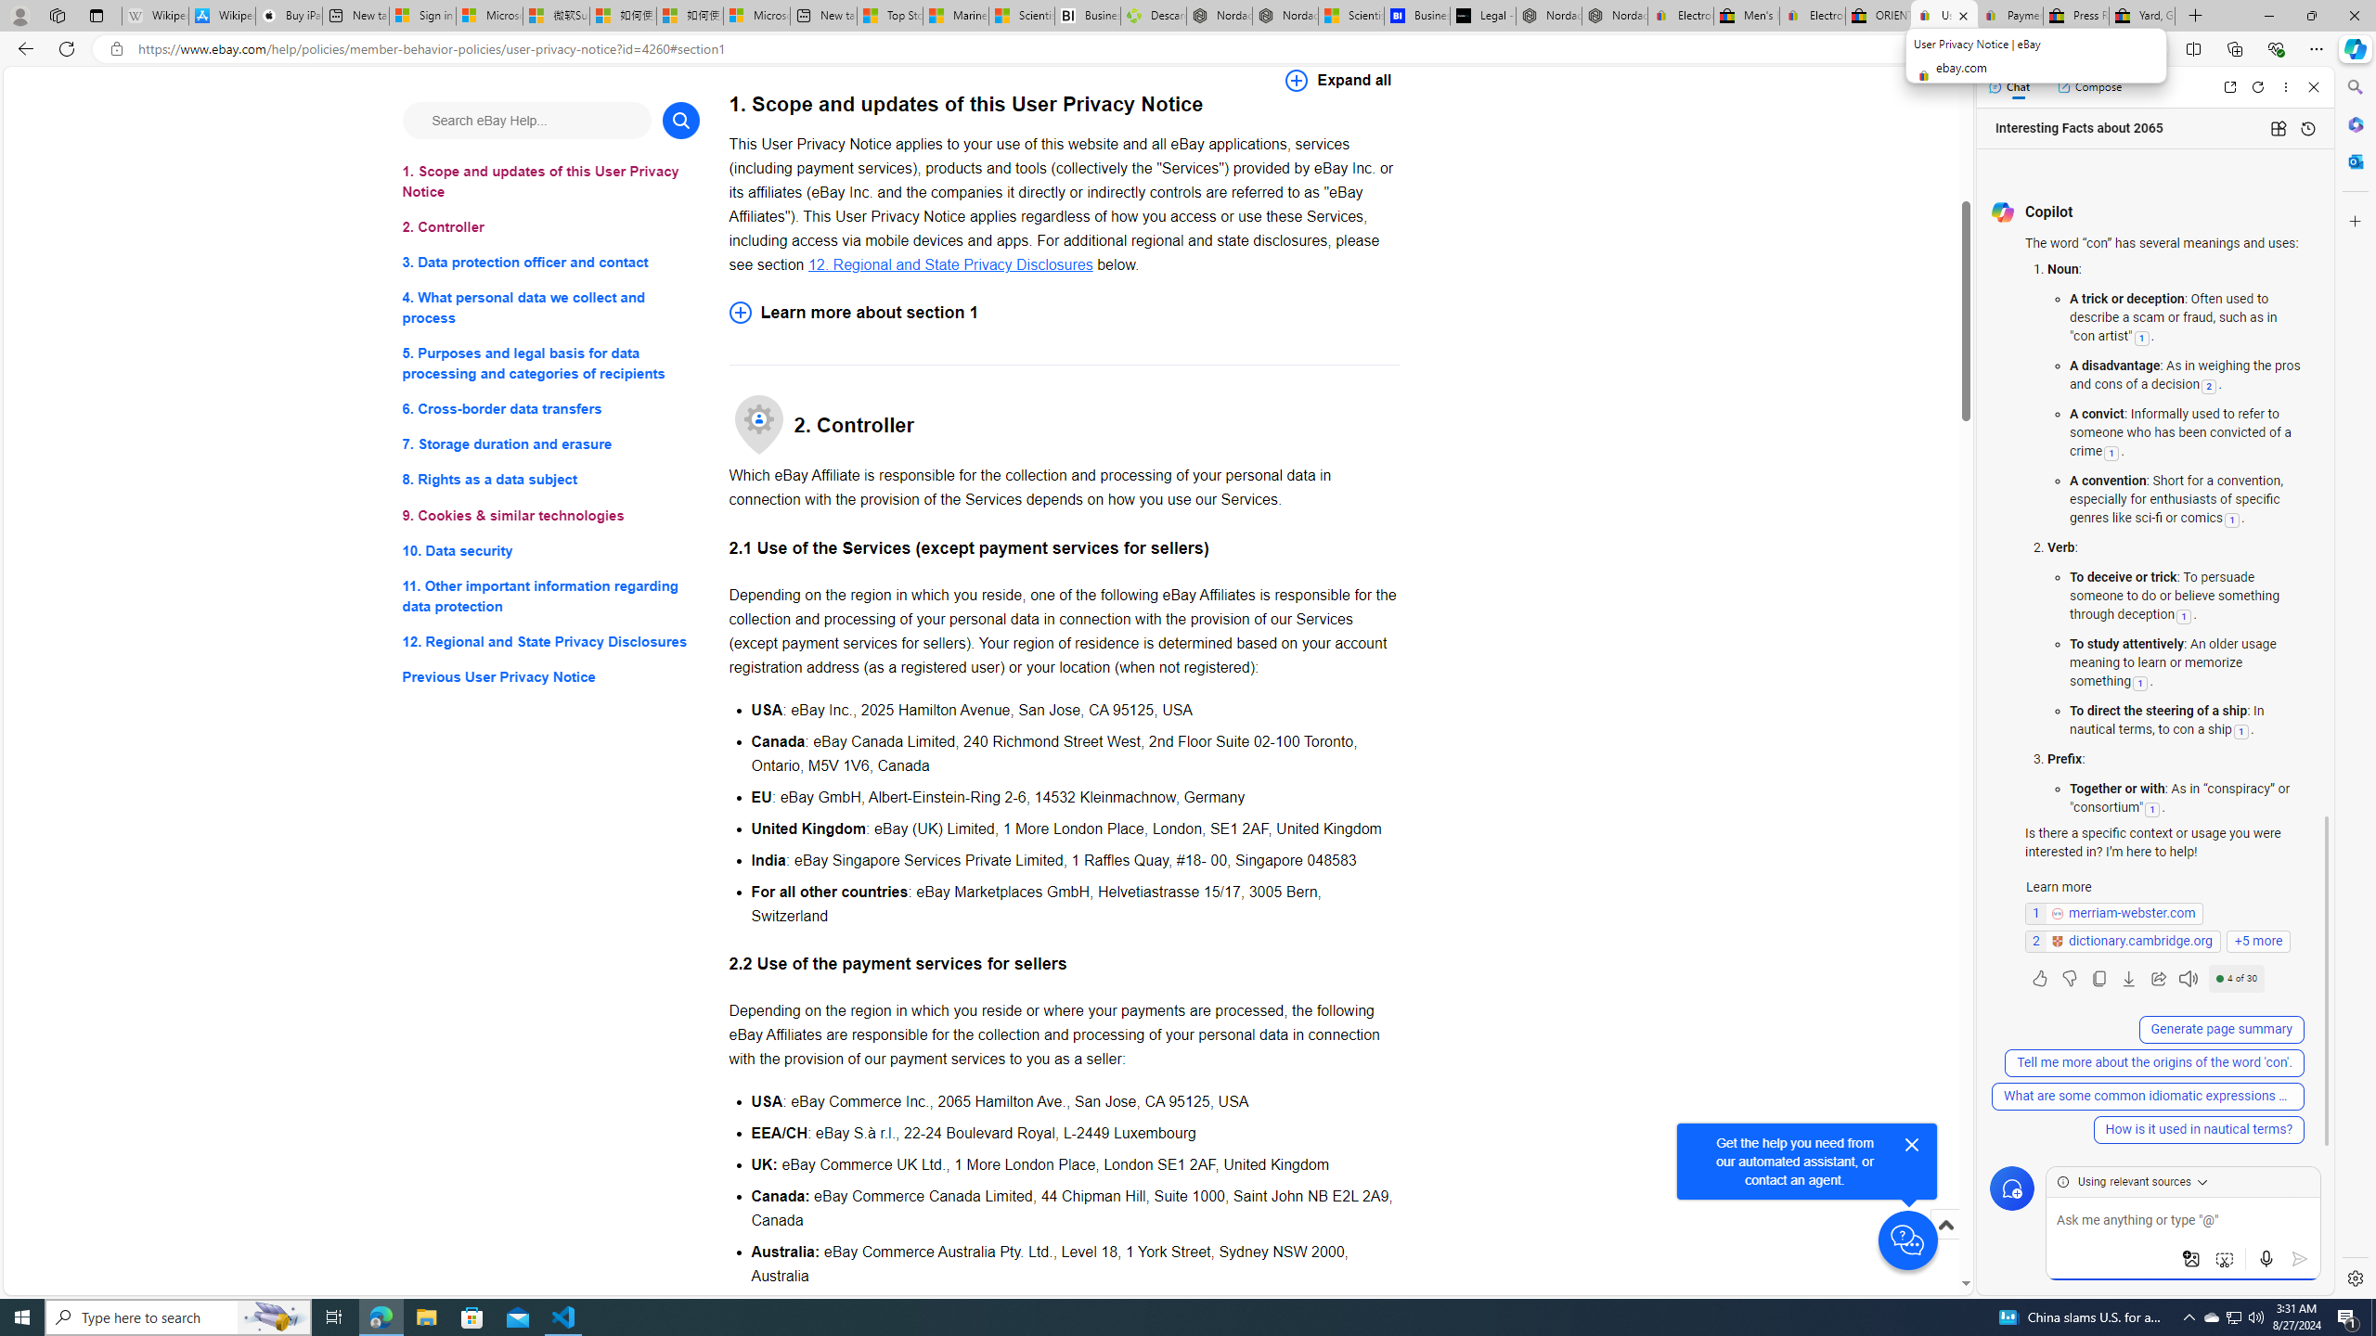 This screenshot has width=2376, height=1336. Describe the element at coordinates (551, 549) in the screenshot. I see `10. Data security` at that location.